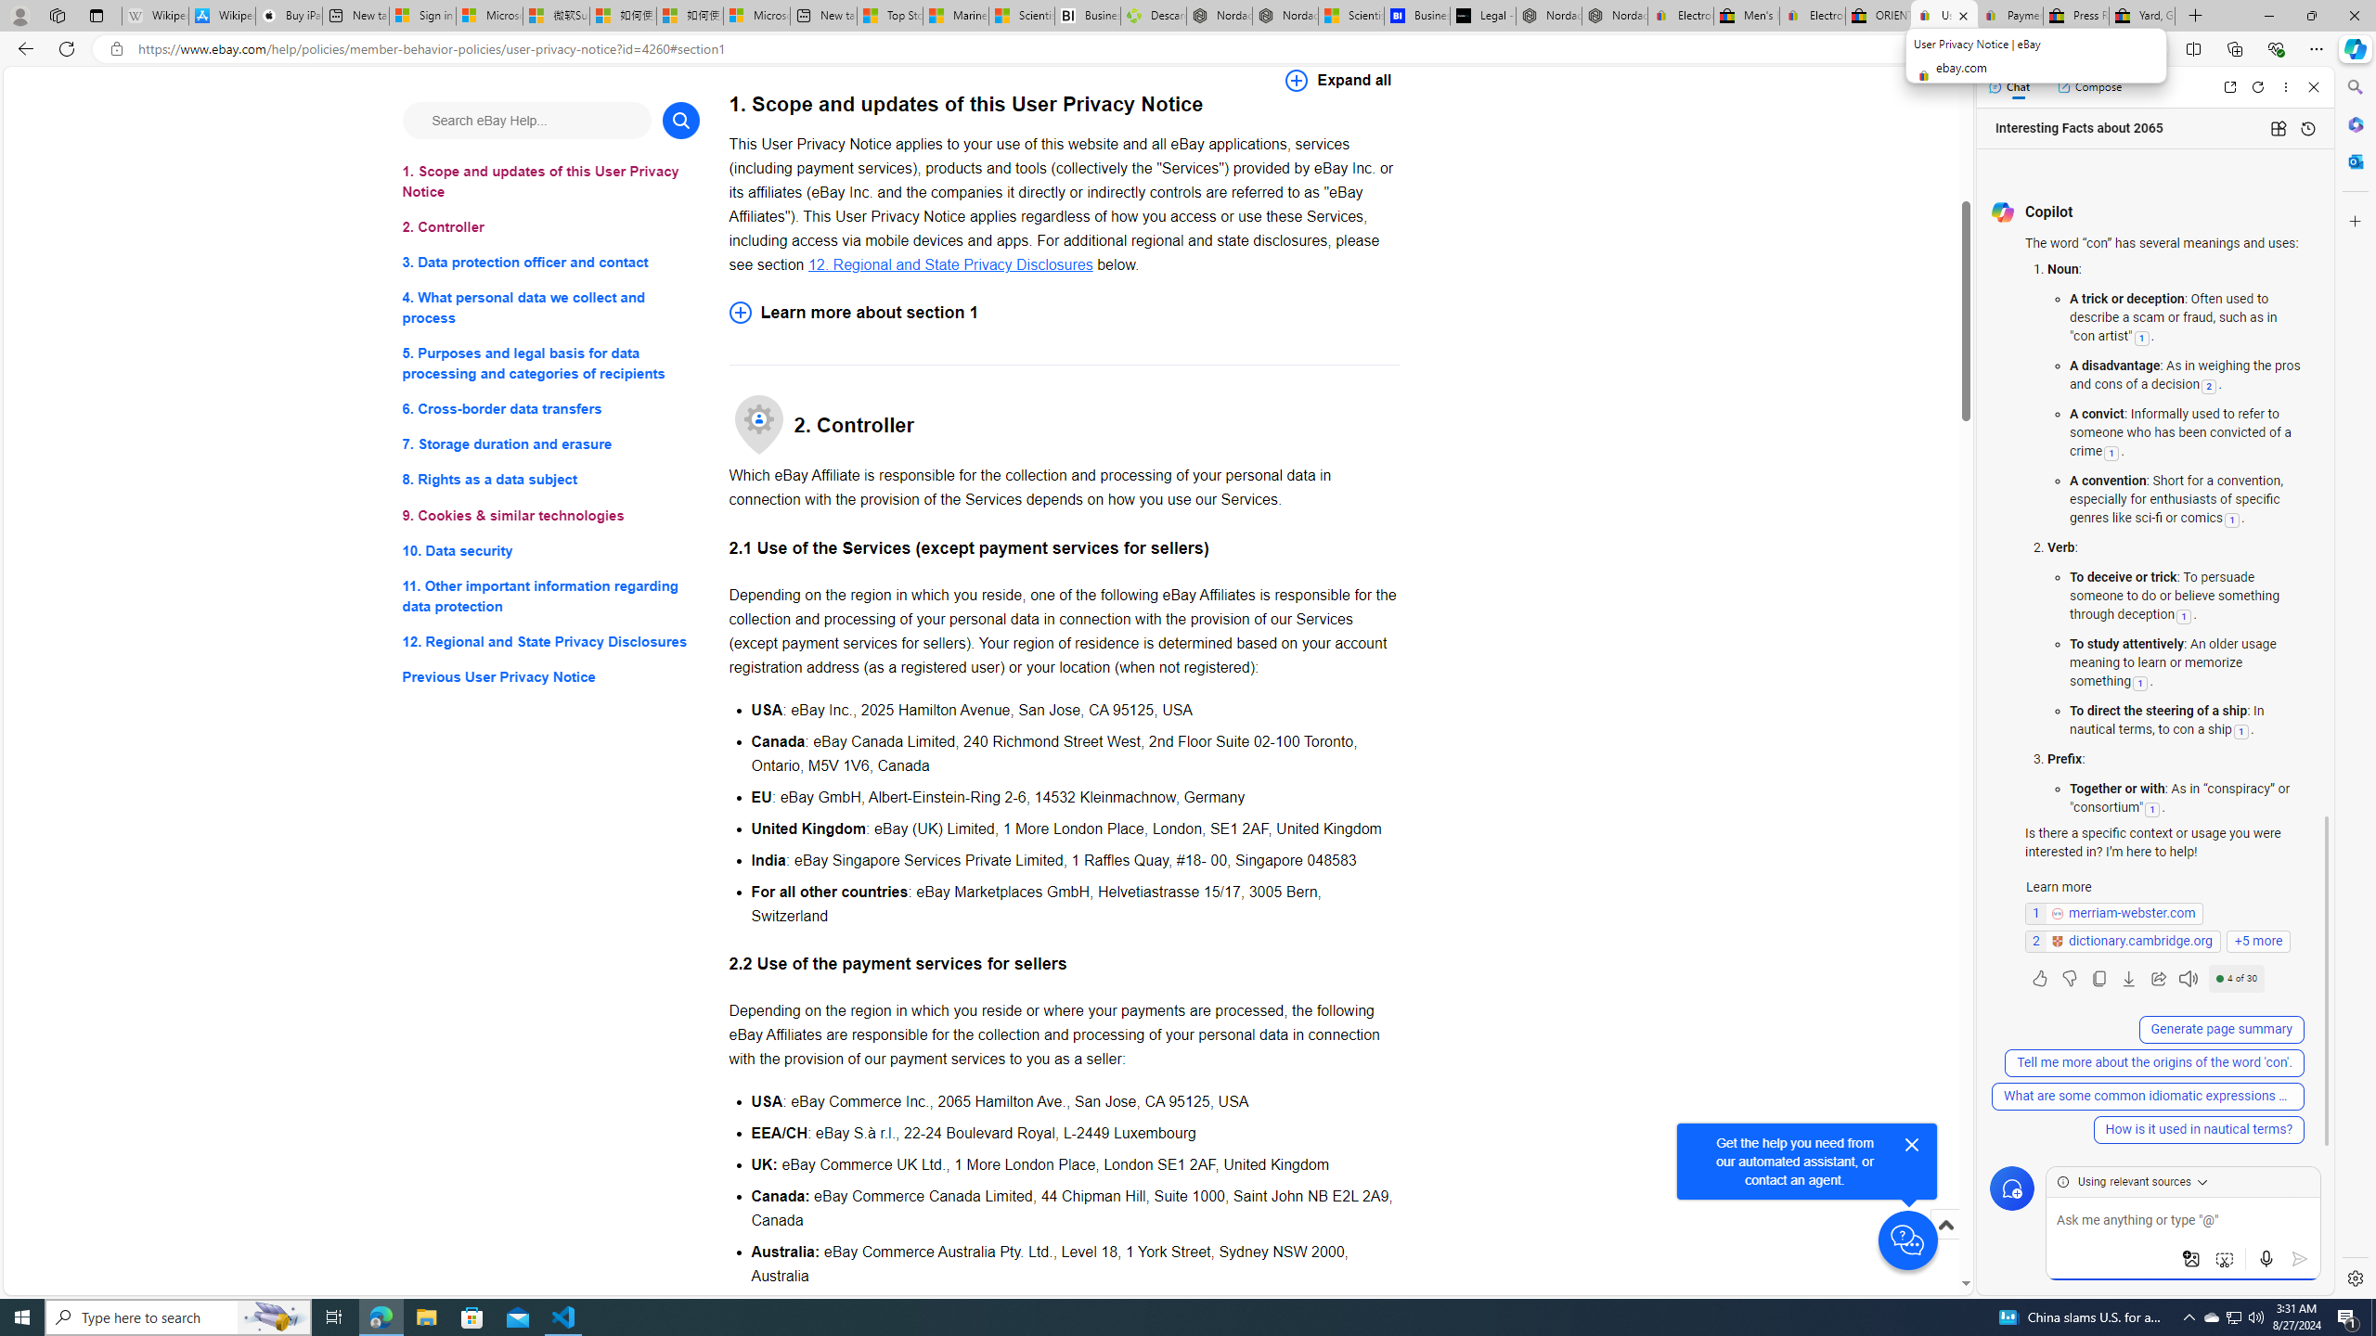 This screenshot has width=2376, height=1336. Describe the element at coordinates (551, 549) in the screenshot. I see `10. Data security` at that location.